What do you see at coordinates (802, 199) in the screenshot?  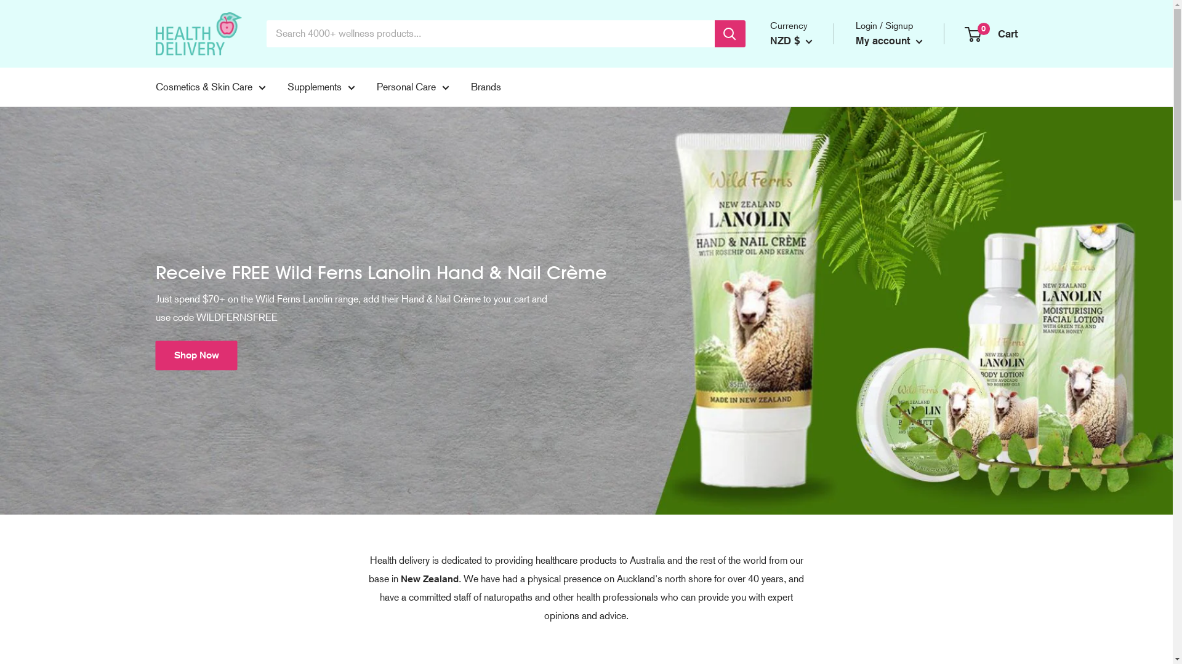 I see `ILS` at bounding box center [802, 199].